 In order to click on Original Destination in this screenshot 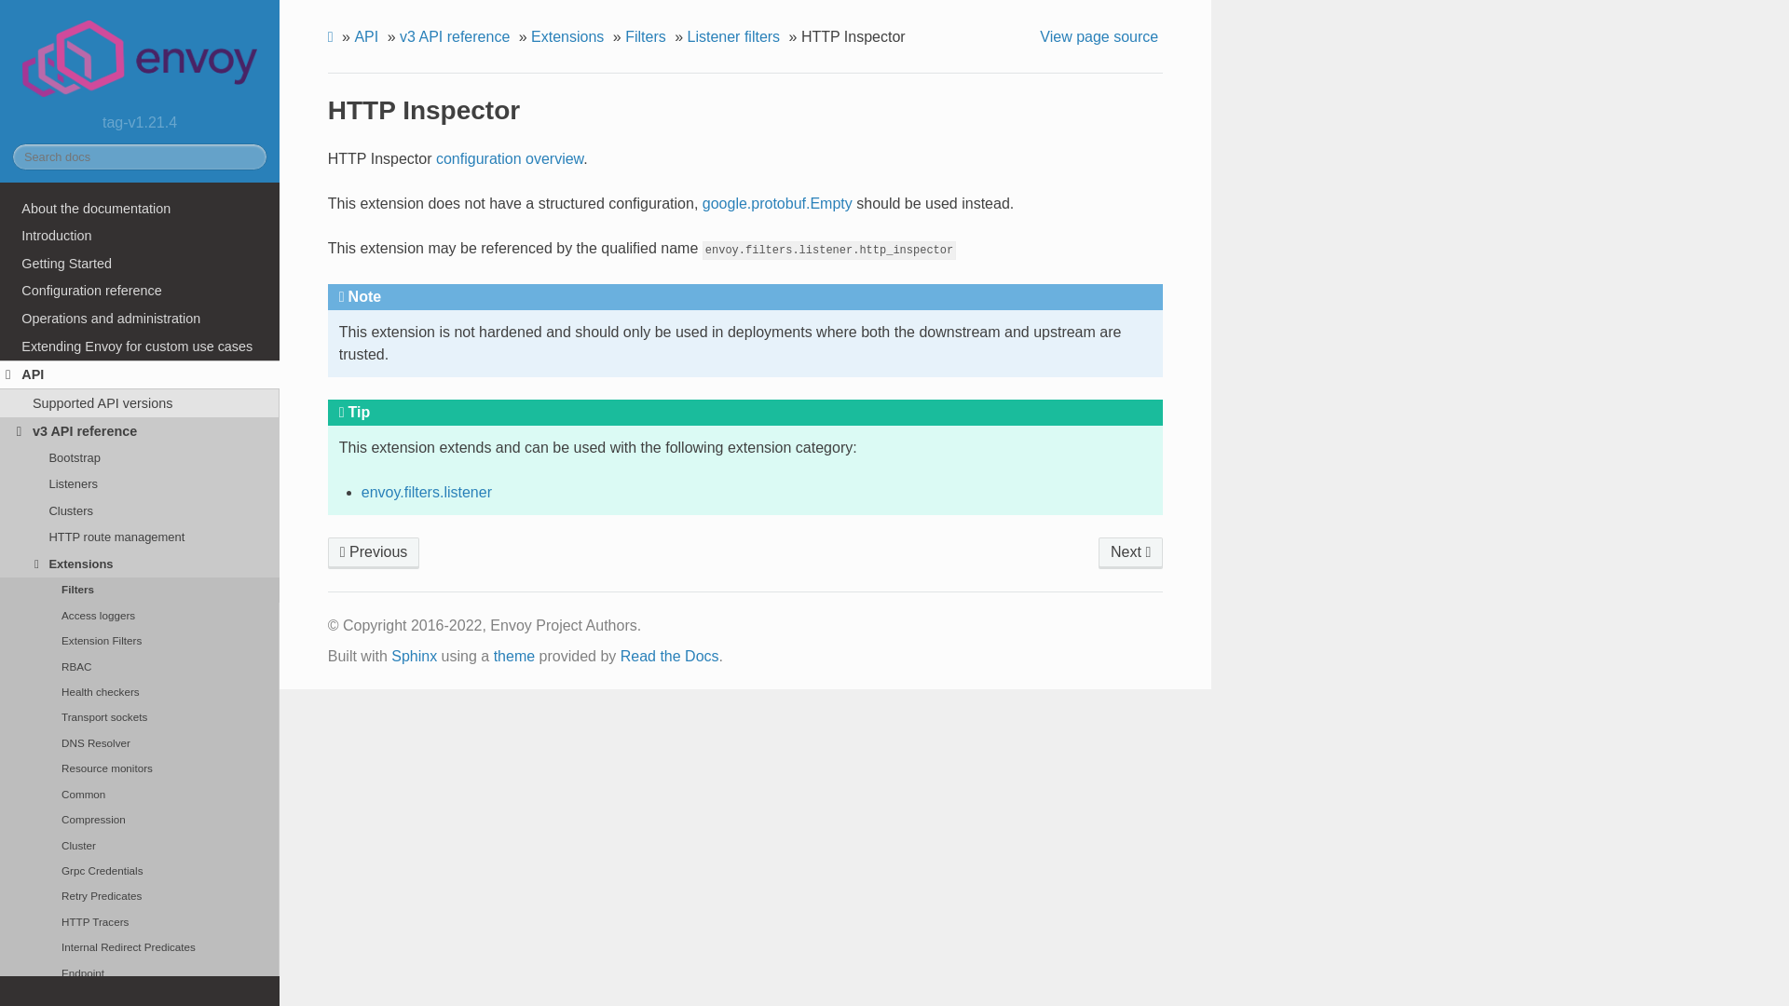, I will do `click(1130, 553)`.